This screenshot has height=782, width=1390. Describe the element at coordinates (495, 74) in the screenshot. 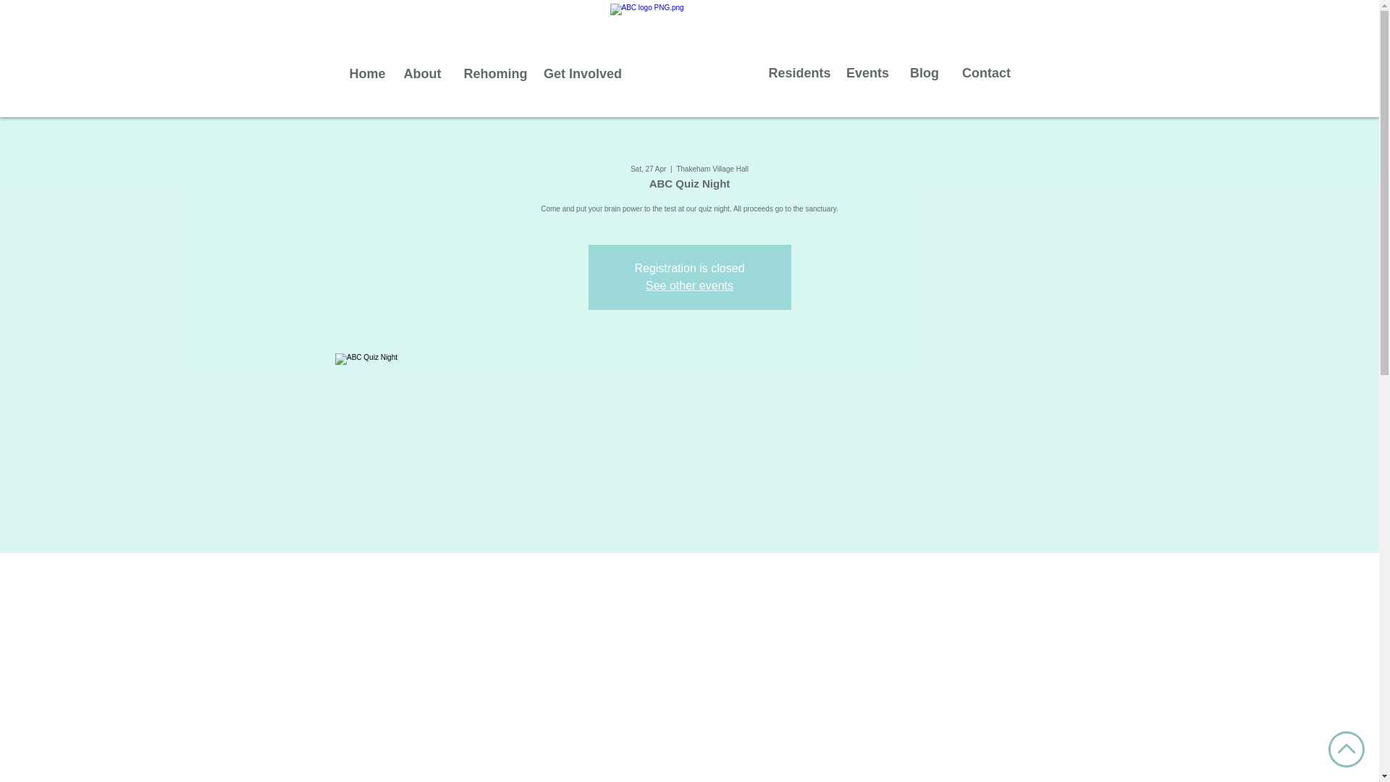

I see `Rehoming` at that location.